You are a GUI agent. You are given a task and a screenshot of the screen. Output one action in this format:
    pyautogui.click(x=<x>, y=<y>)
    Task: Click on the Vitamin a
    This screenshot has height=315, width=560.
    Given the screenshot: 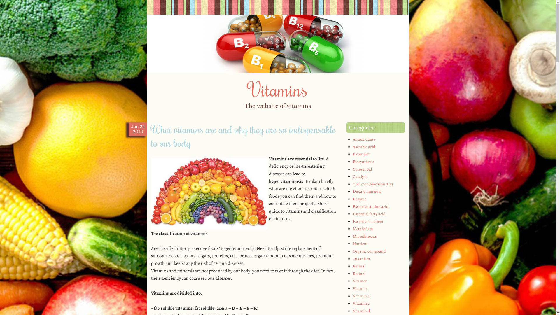 What is the action you would take?
    pyautogui.click(x=361, y=296)
    